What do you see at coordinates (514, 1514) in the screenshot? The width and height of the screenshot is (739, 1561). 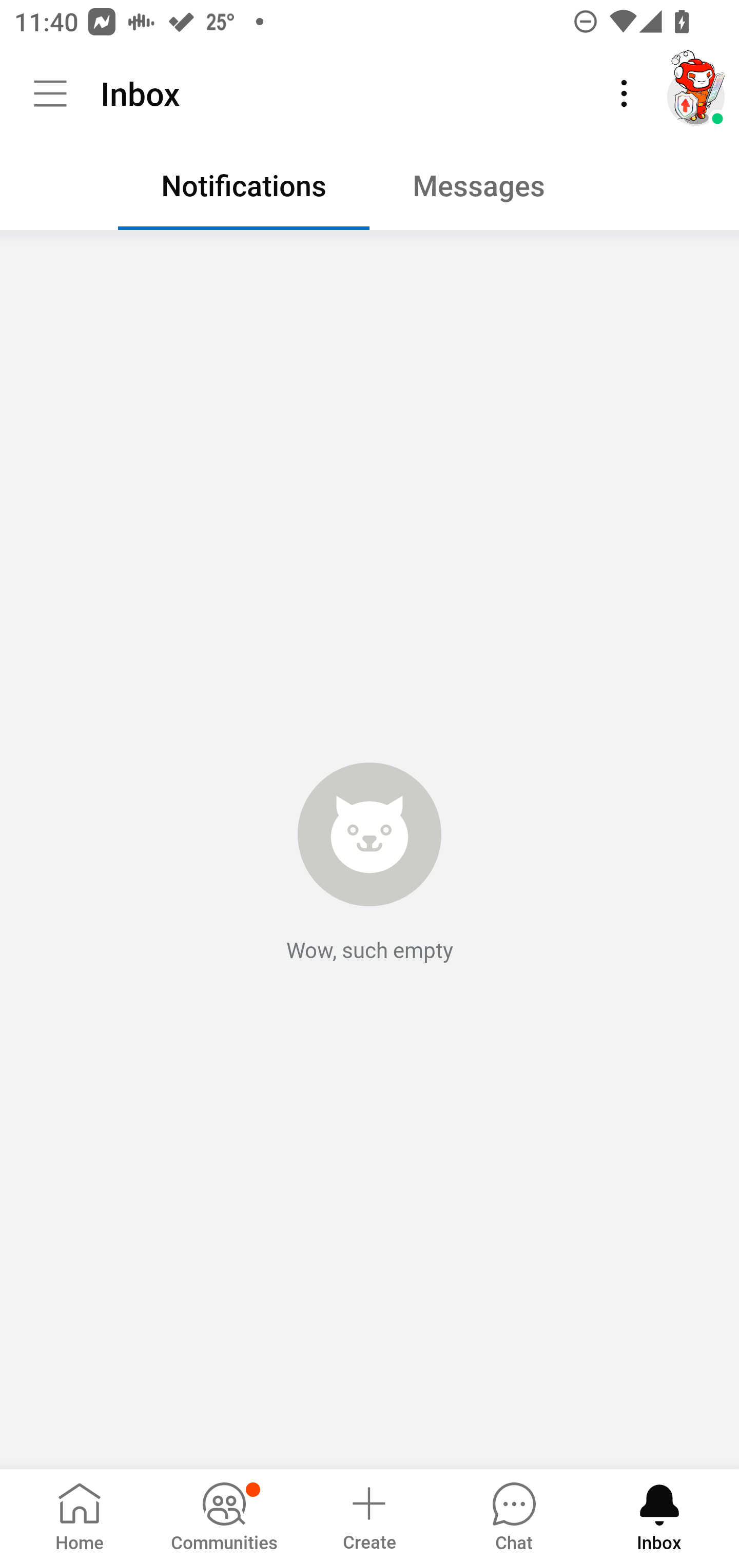 I see `Chat` at bounding box center [514, 1514].